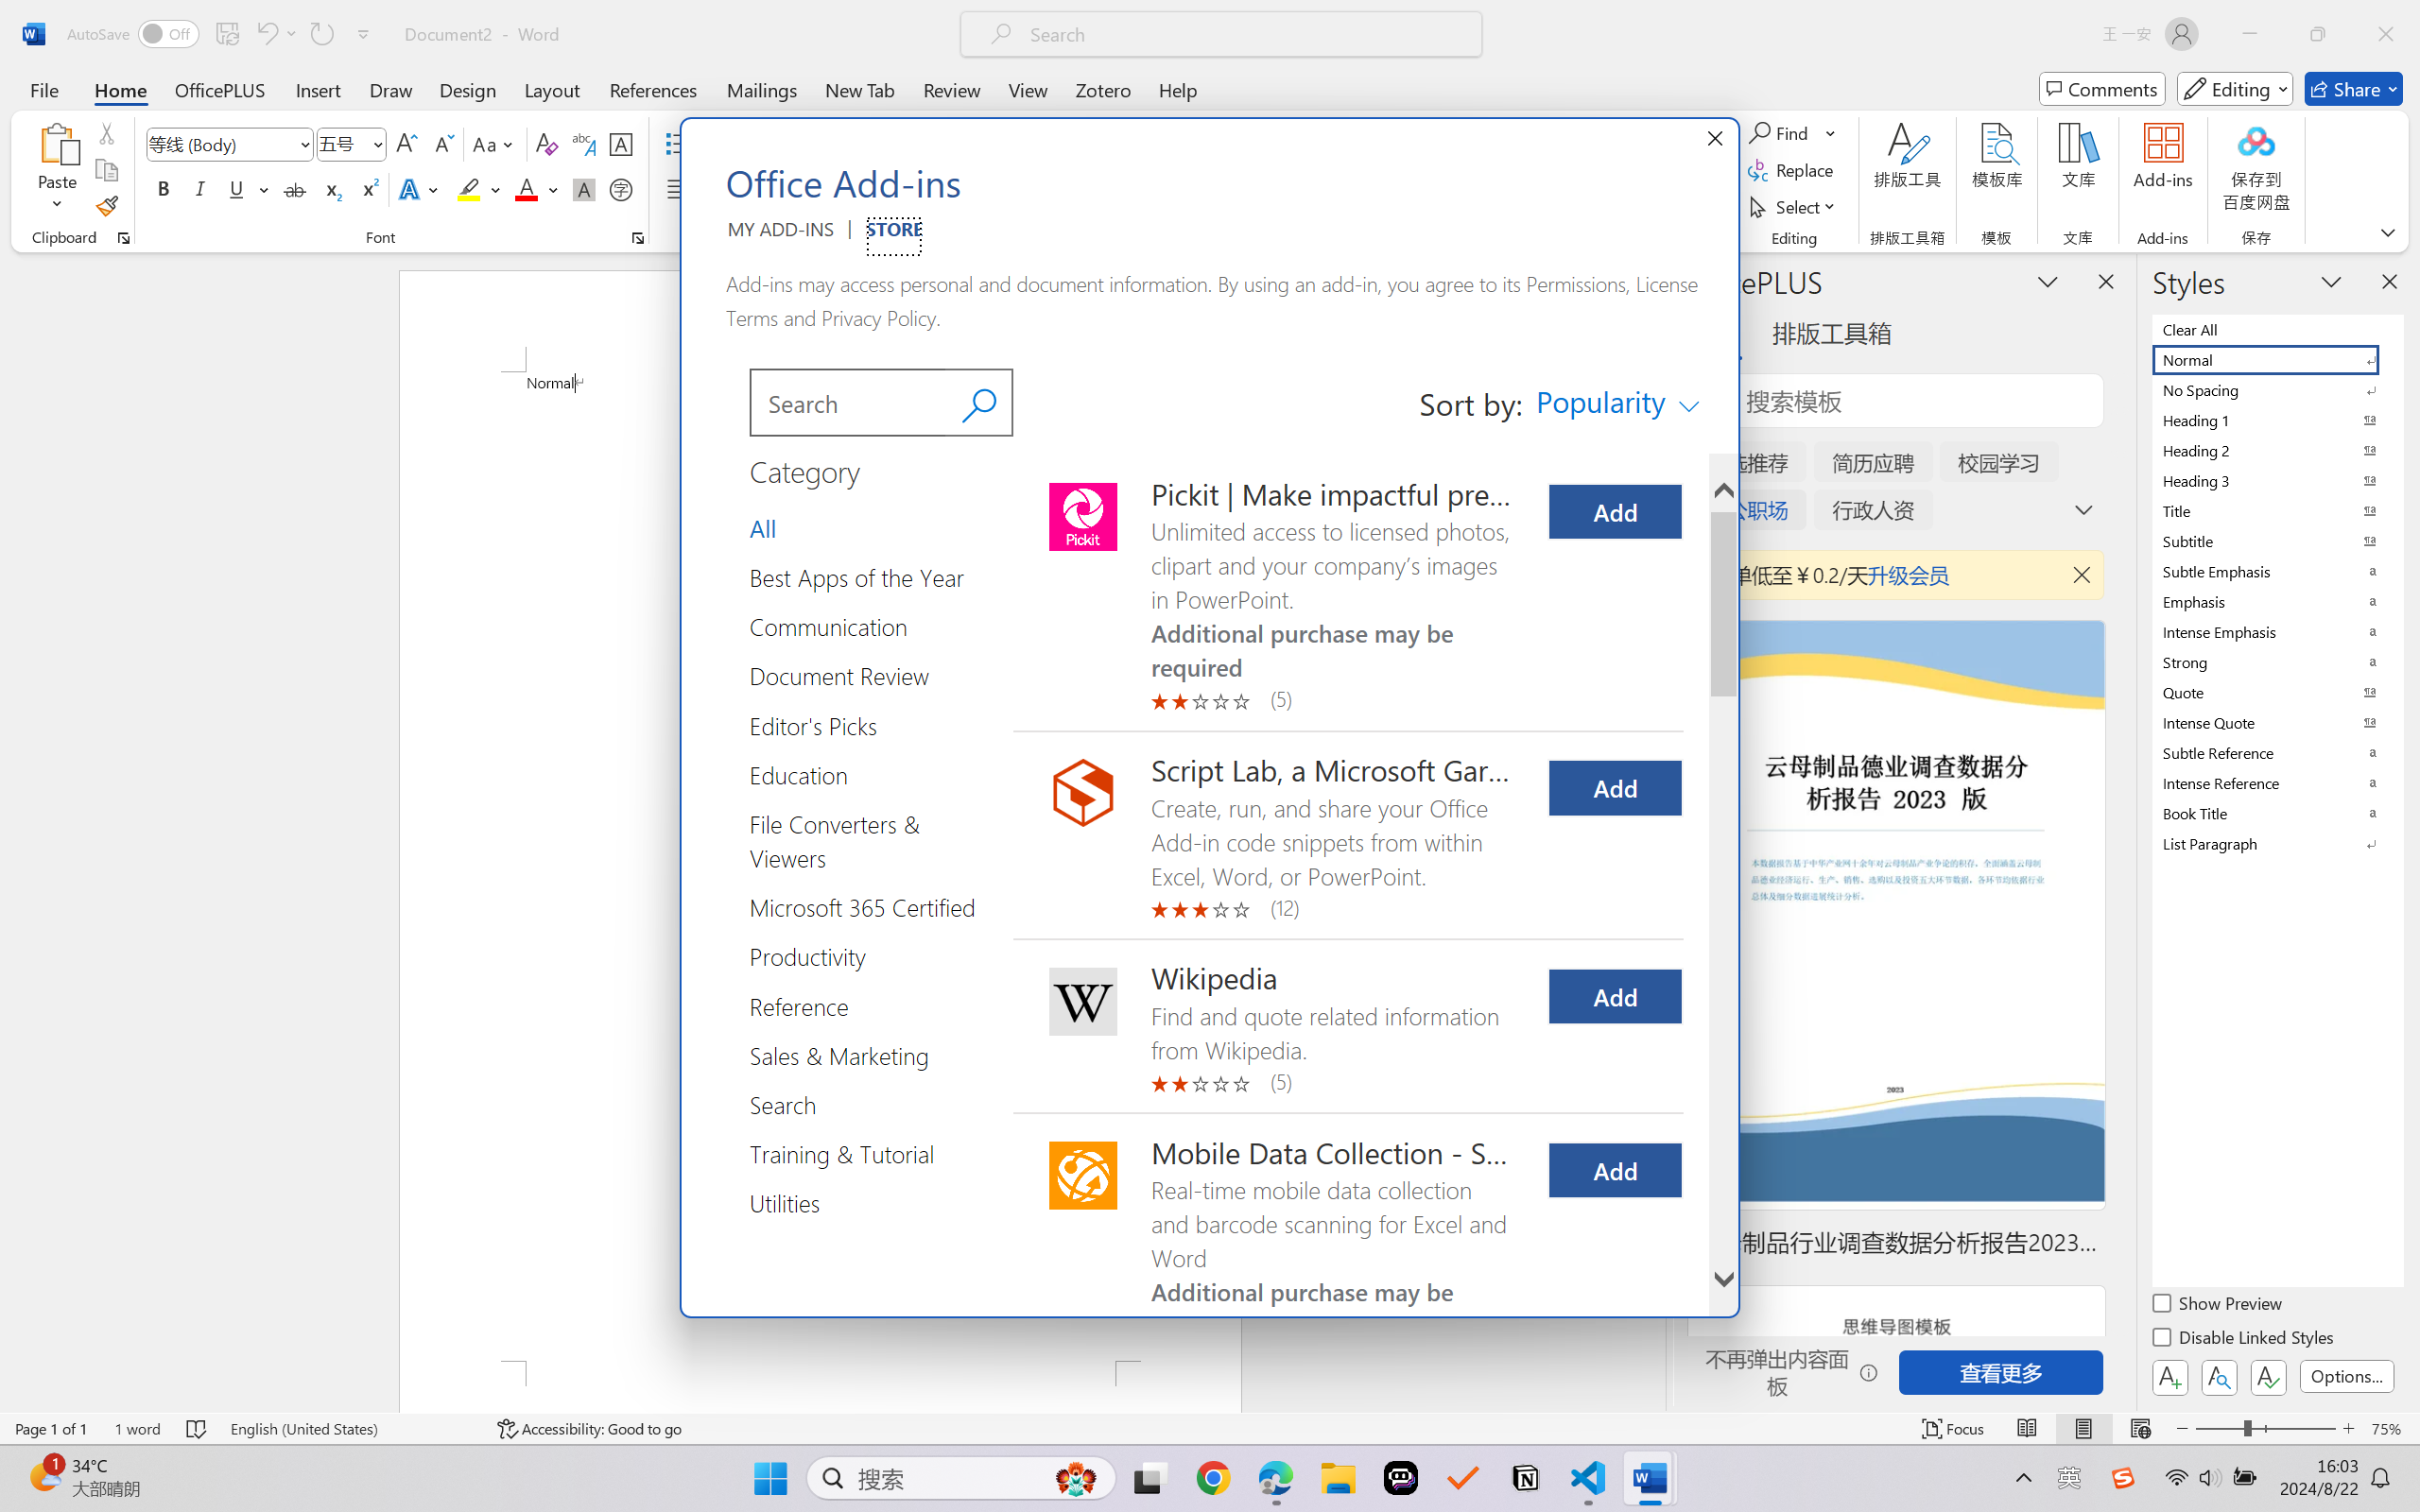 The image size is (2420, 1512). What do you see at coordinates (2140, 1429) in the screenshot?
I see `Web Layout` at bounding box center [2140, 1429].